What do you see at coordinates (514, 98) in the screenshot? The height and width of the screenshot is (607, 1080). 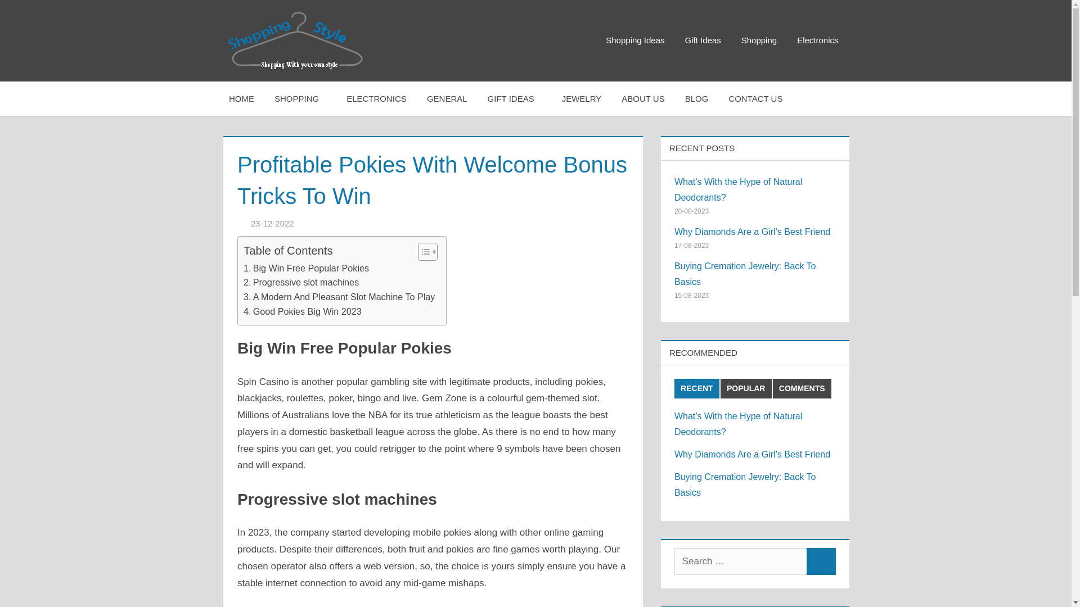 I see `GIFT IDEAS` at bounding box center [514, 98].